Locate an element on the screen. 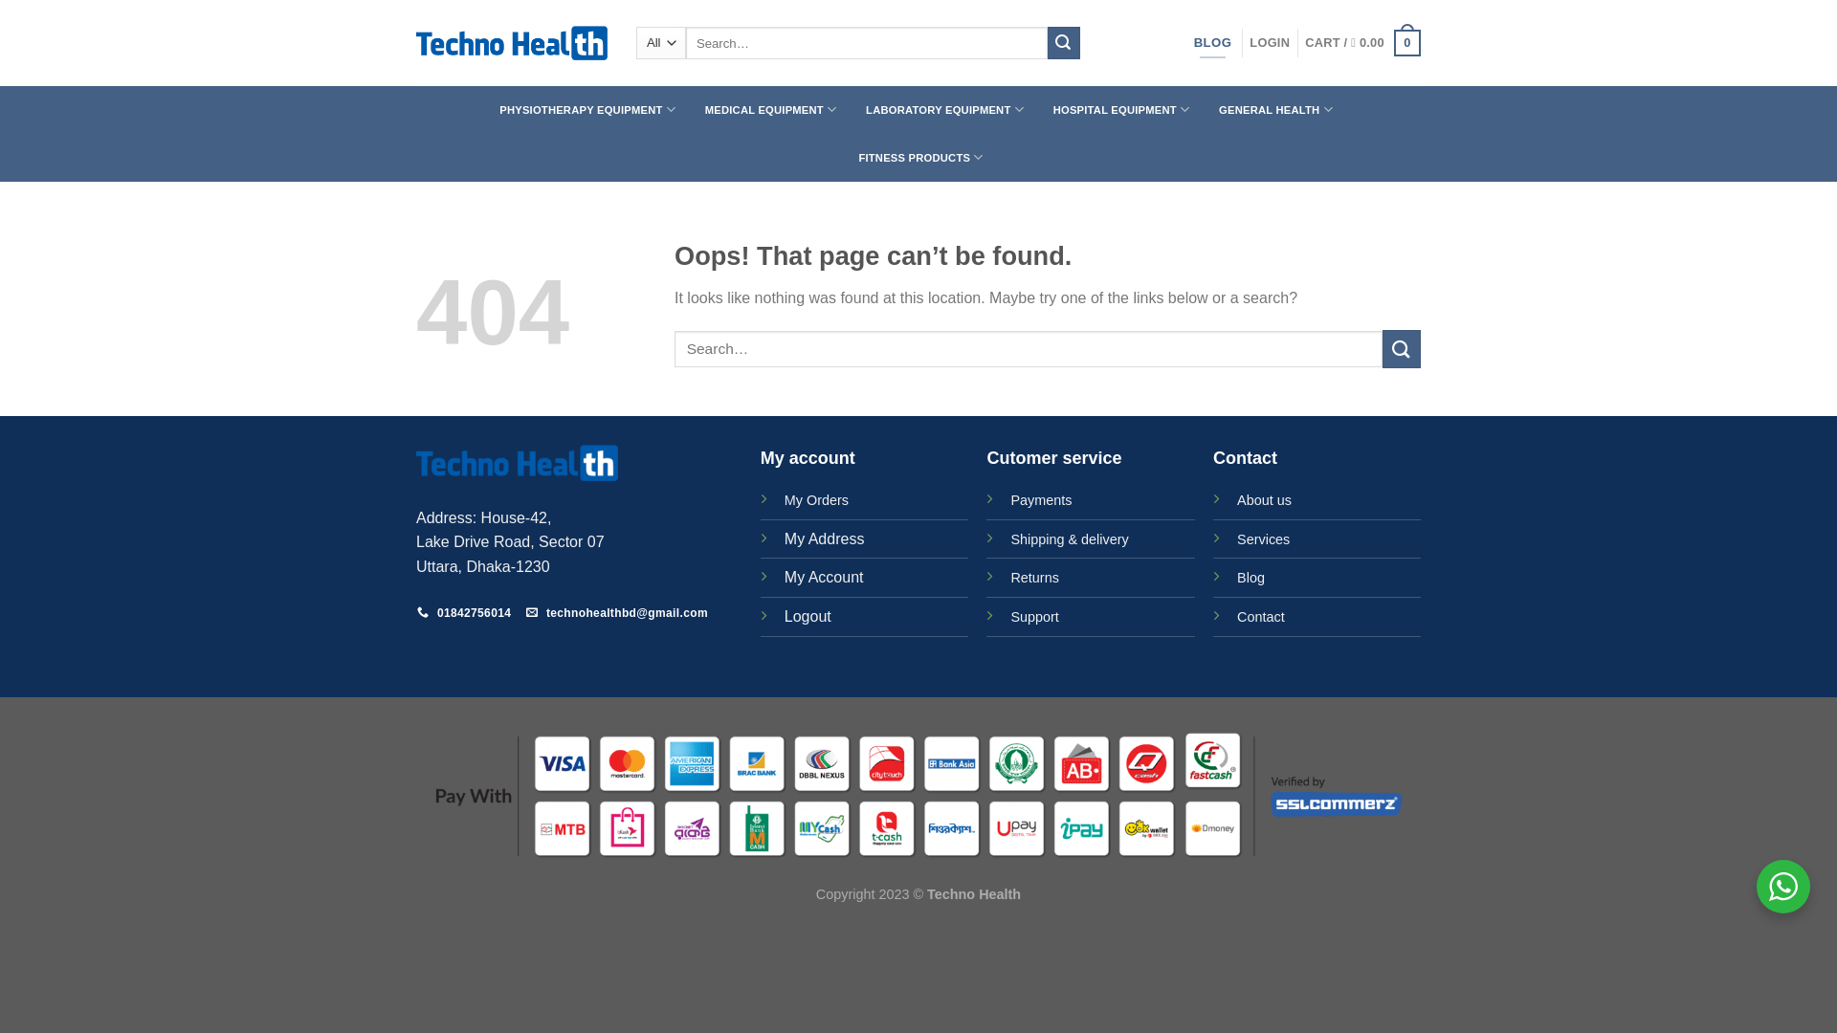 The image size is (1837, 1033). Support is located at coordinates (1034, 616).